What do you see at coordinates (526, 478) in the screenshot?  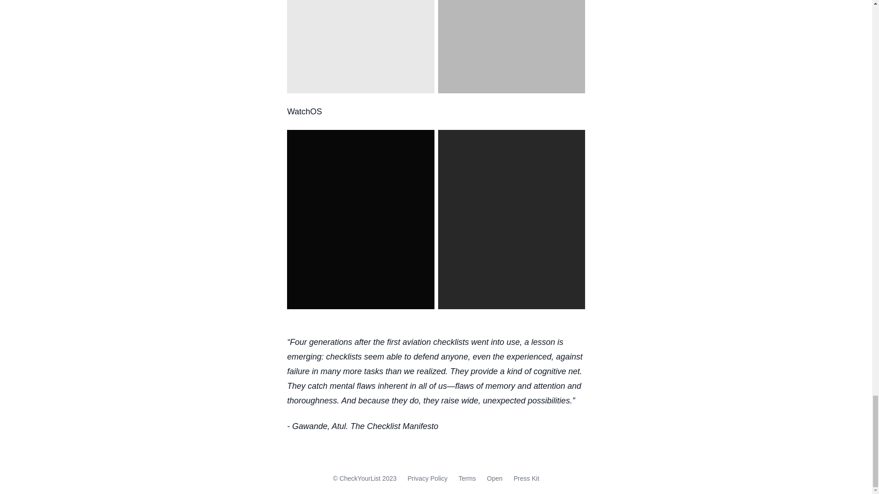 I see `Press Kit` at bounding box center [526, 478].